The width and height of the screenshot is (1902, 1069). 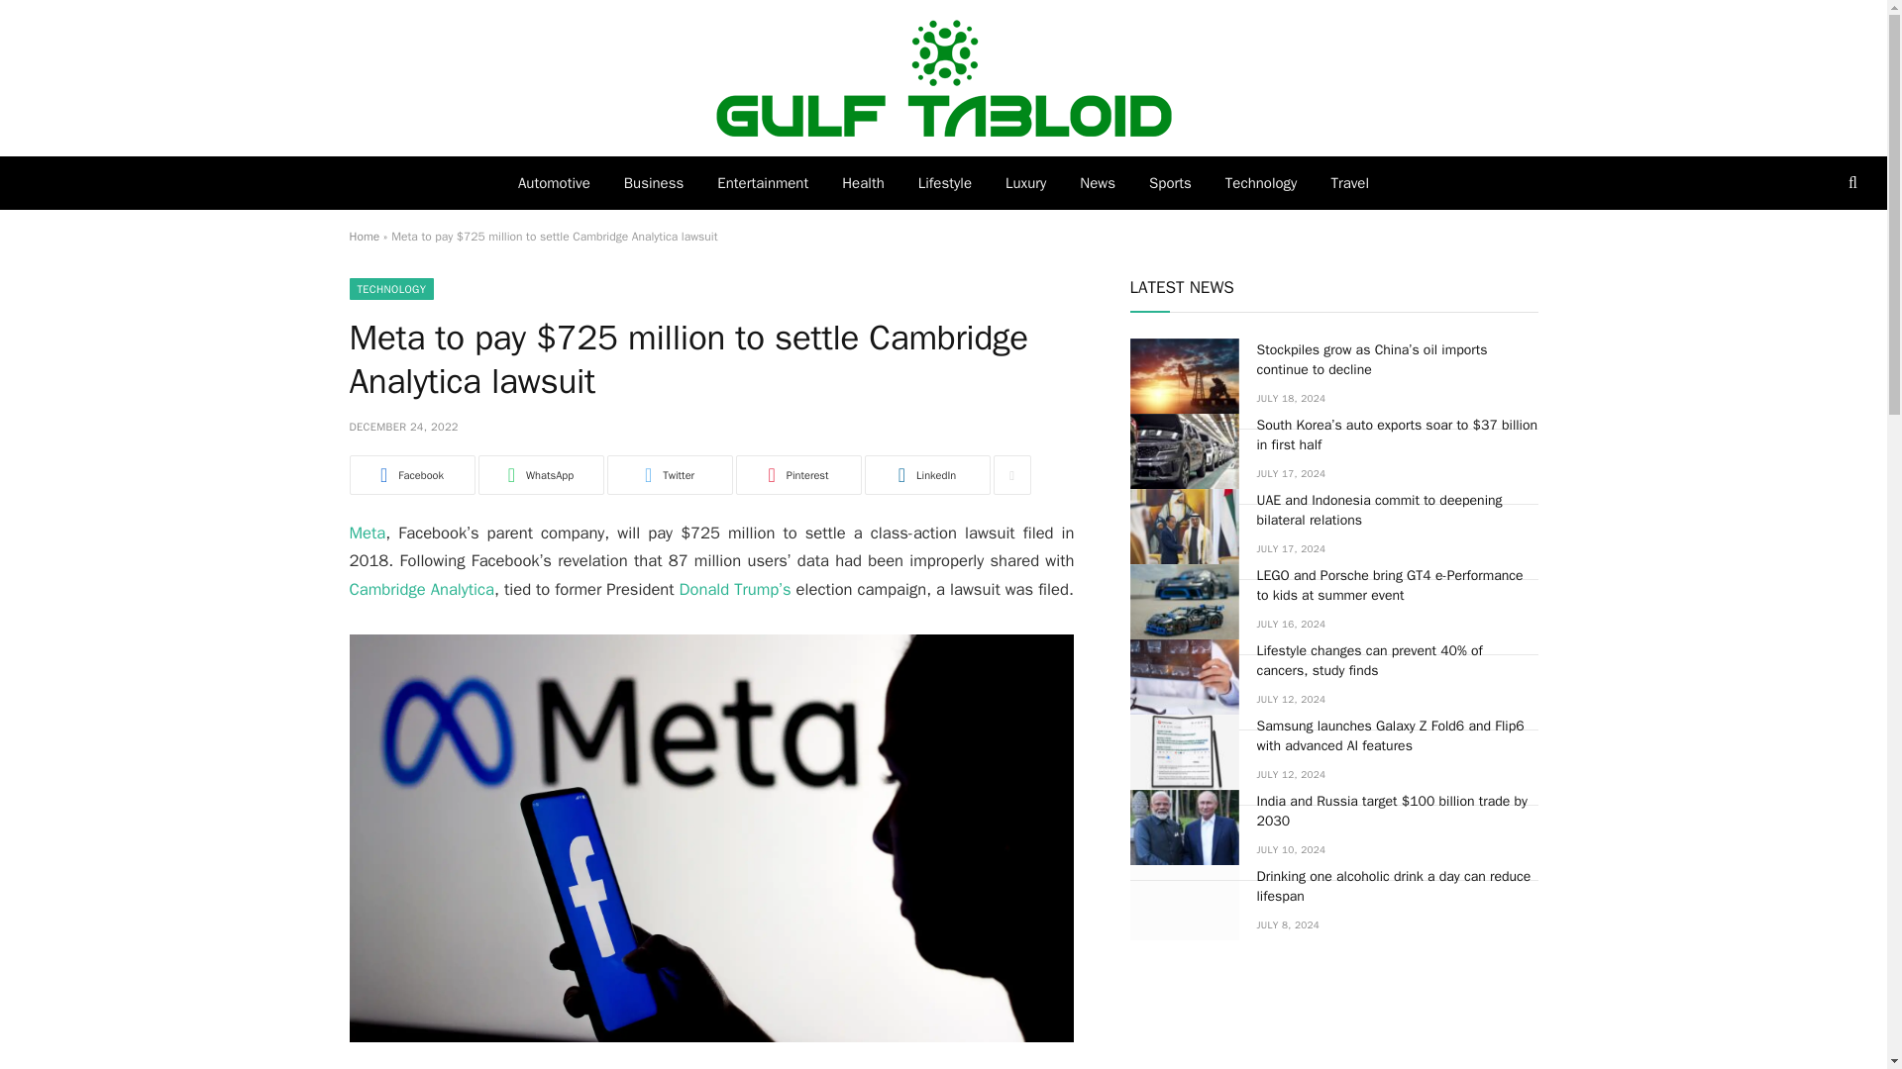 I want to click on Sports, so click(x=1169, y=182).